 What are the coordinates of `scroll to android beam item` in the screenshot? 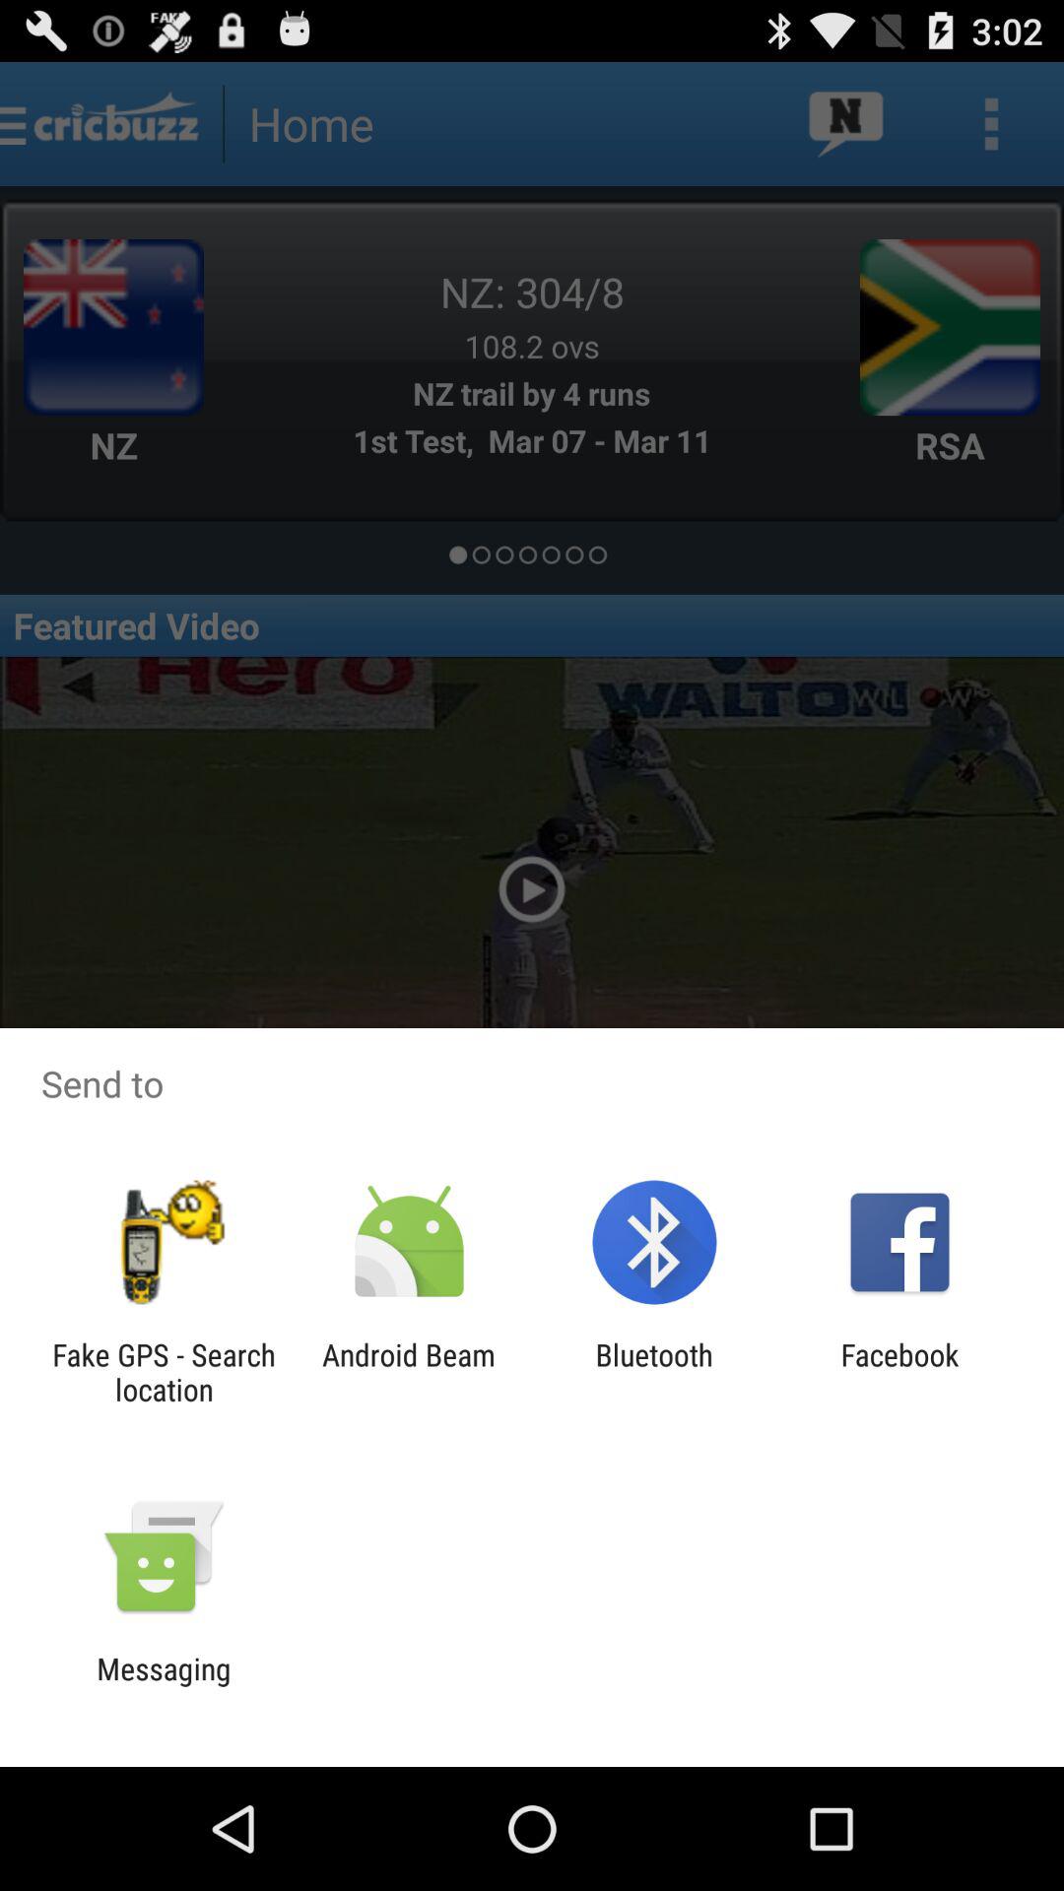 It's located at (408, 1372).